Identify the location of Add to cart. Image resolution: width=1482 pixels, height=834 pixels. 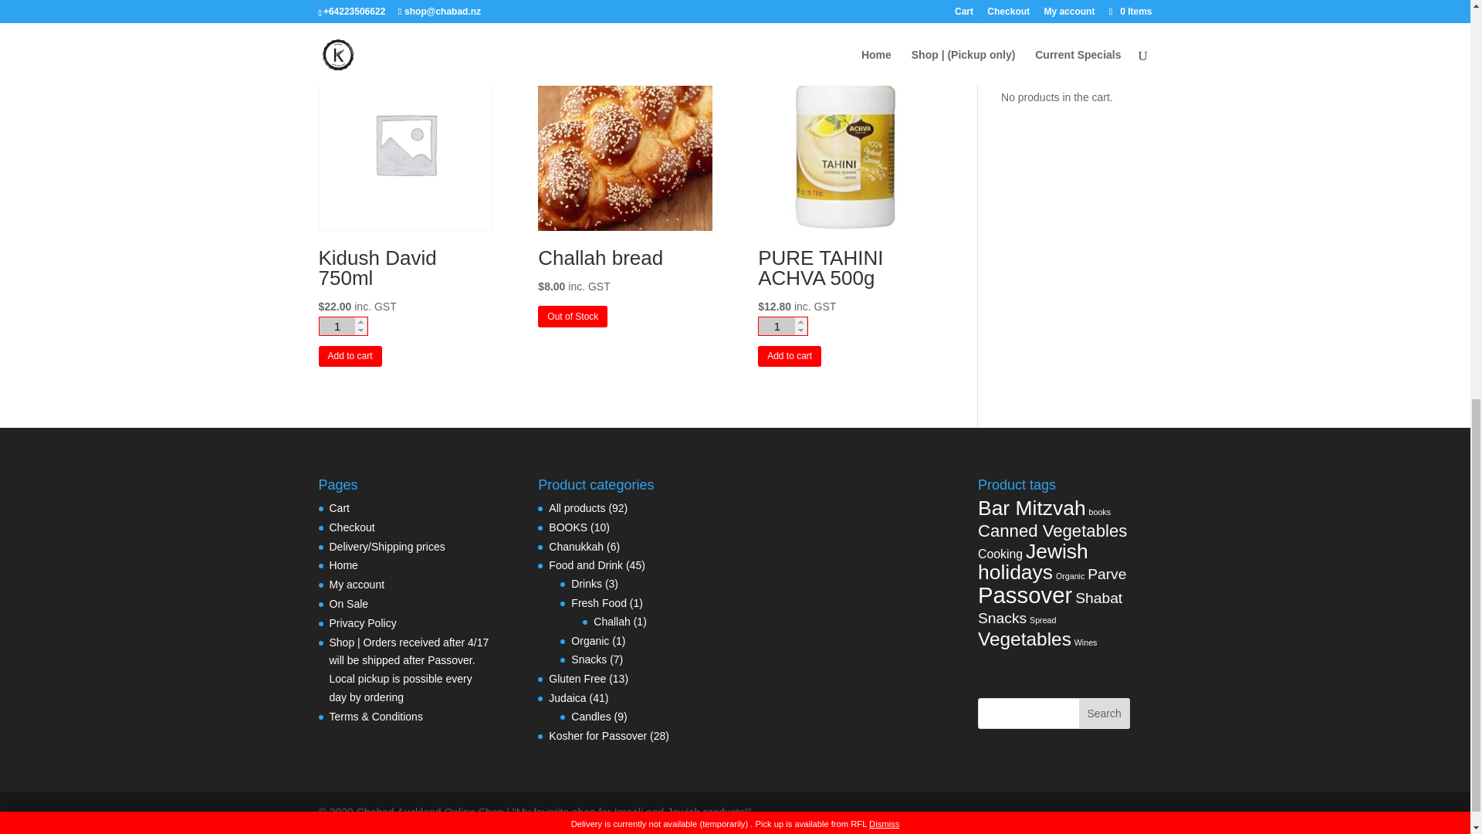
(789, 357).